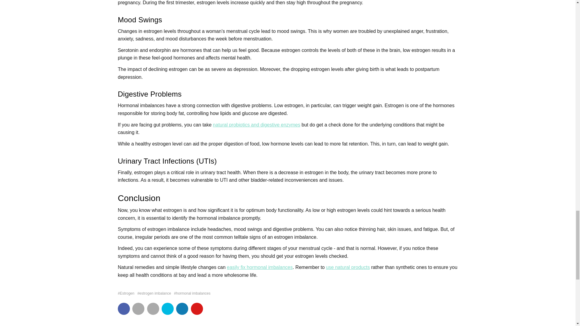 This screenshot has height=326, width=580. What do you see at coordinates (182, 309) in the screenshot?
I see `Linkedin` at bounding box center [182, 309].